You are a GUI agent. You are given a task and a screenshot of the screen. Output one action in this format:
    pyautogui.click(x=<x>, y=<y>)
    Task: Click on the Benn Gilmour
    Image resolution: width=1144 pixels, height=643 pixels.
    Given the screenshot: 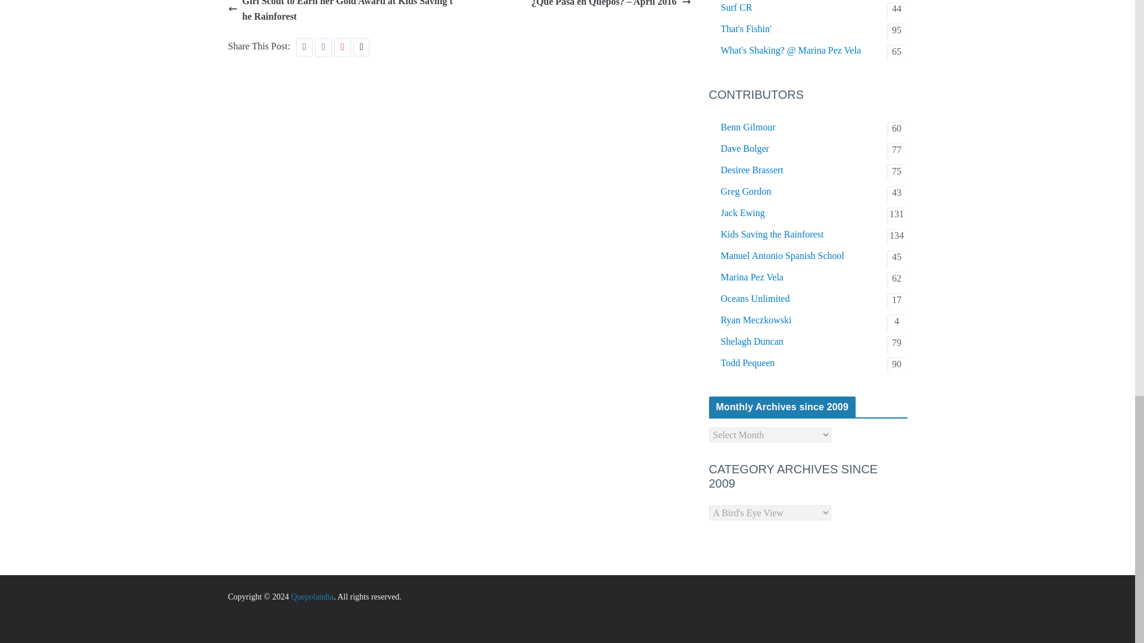 What is the action you would take?
    pyautogui.click(x=748, y=127)
    